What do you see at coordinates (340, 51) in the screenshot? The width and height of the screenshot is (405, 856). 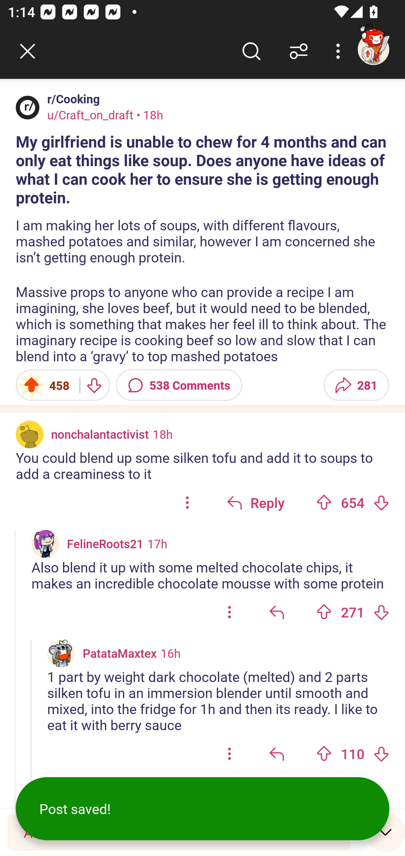 I see `More options` at bounding box center [340, 51].